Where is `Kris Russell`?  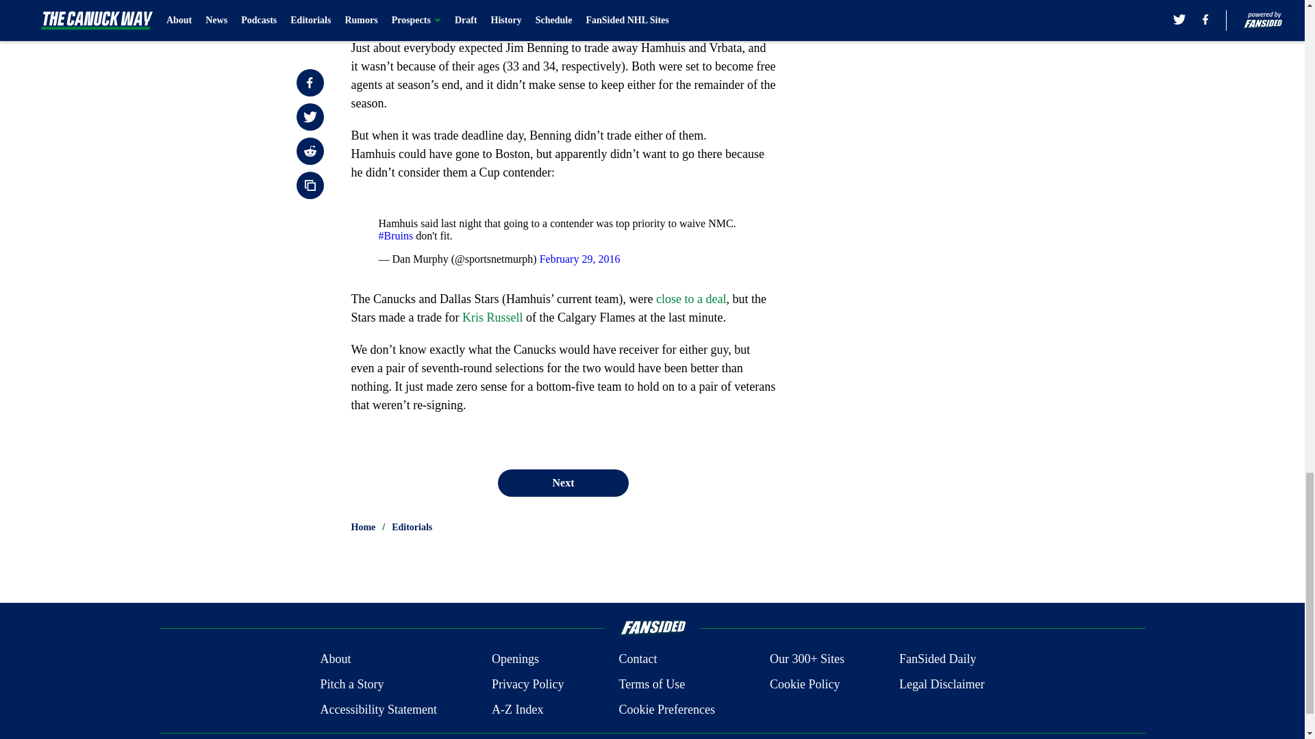 Kris Russell is located at coordinates (493, 317).